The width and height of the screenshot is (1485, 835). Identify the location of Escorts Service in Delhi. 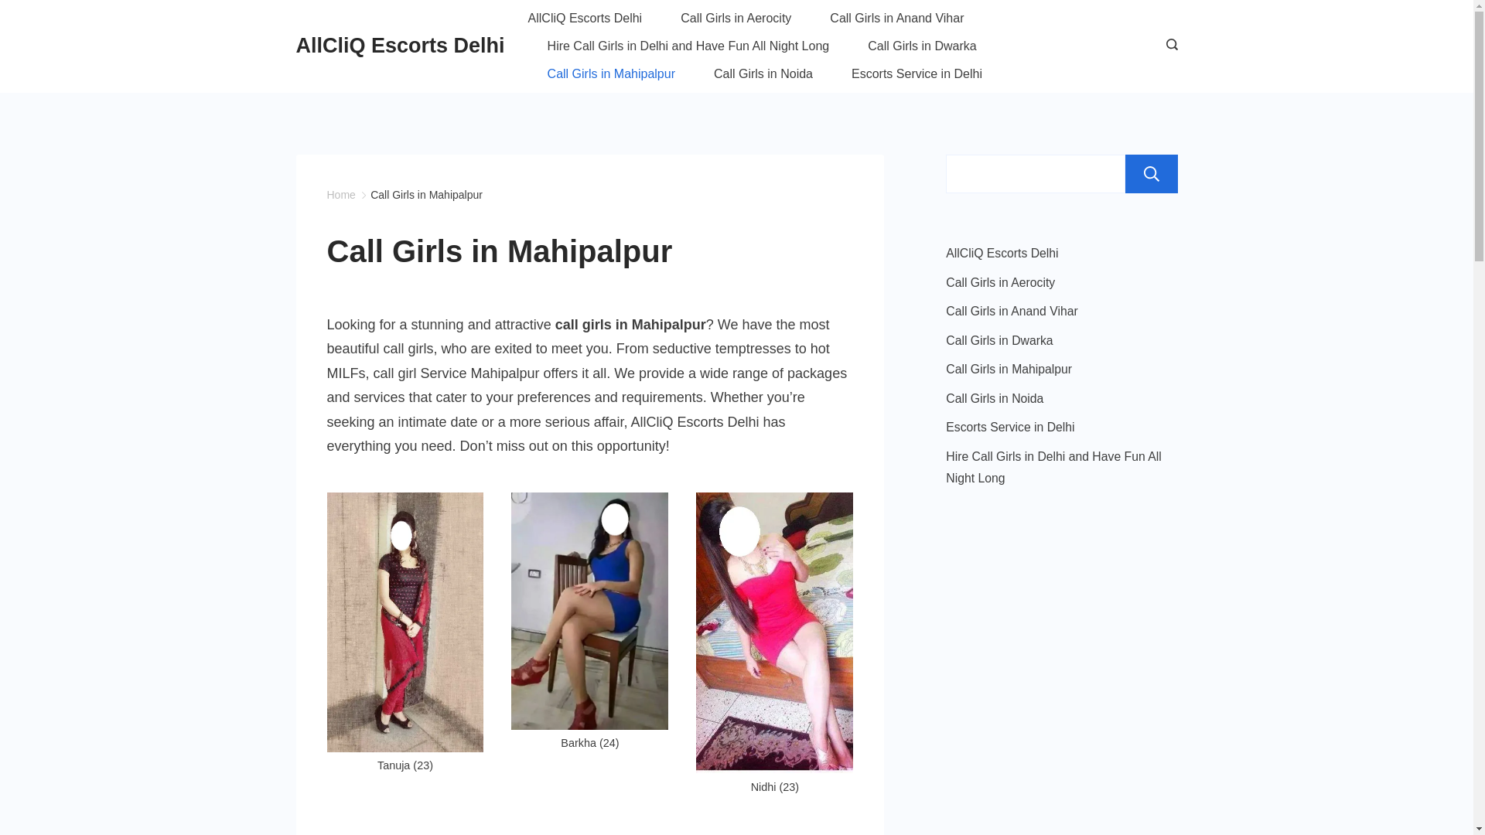
(1010, 427).